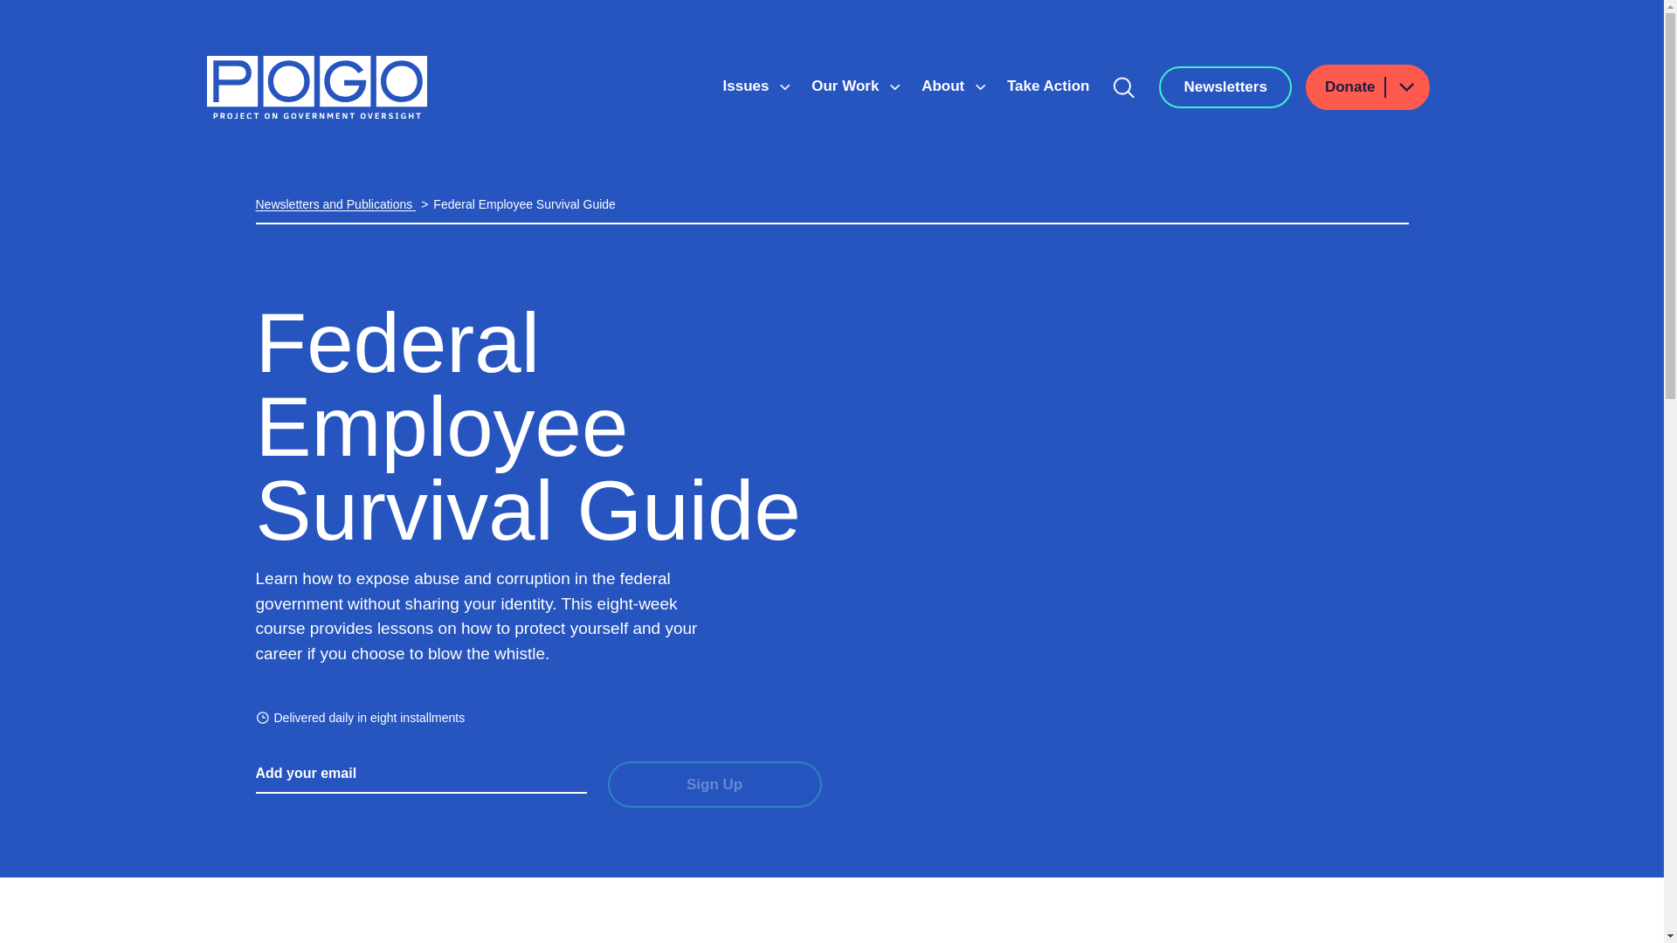 This screenshot has width=1677, height=943. Describe the element at coordinates (748, 86) in the screenshot. I see `Issues` at that location.